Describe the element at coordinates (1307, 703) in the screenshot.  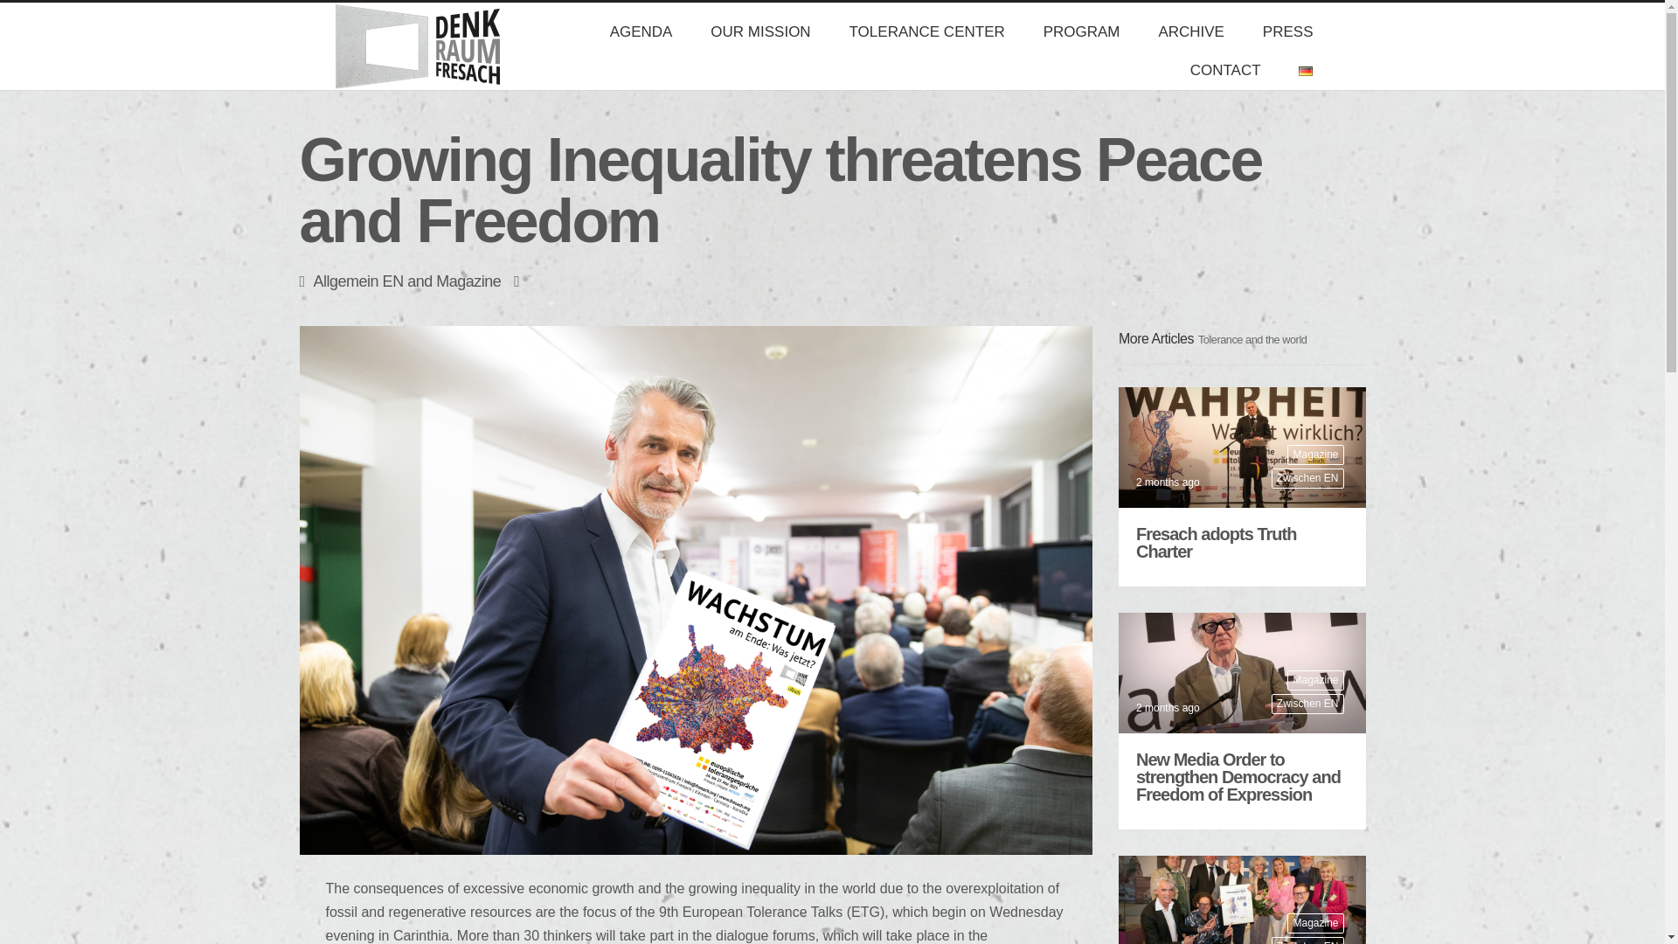
I see `View all posts in Zwischen EN` at that location.